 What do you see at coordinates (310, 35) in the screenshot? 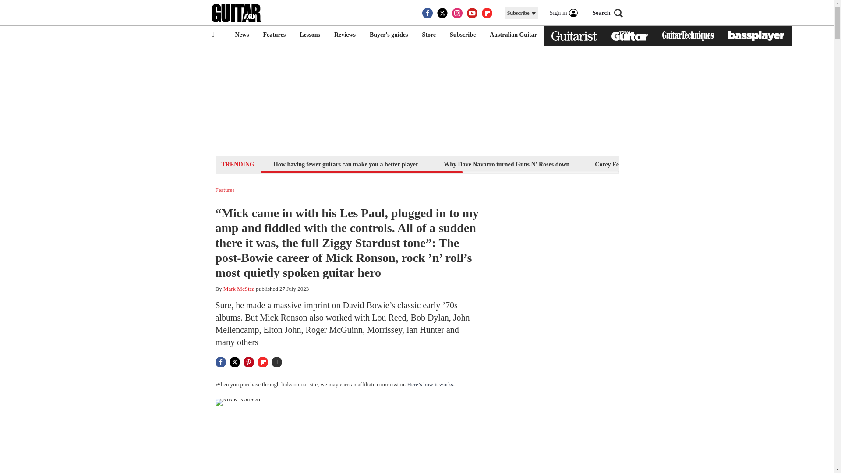
I see `Lessons` at bounding box center [310, 35].